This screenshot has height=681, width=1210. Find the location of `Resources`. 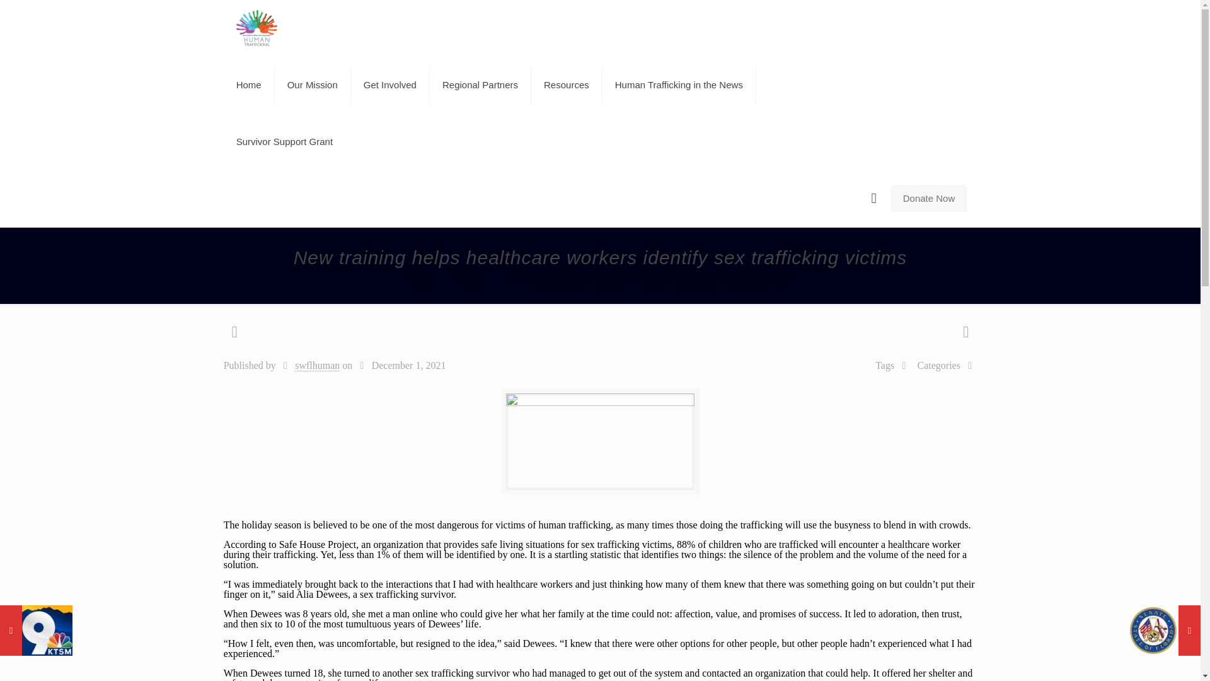

Resources is located at coordinates (567, 84).